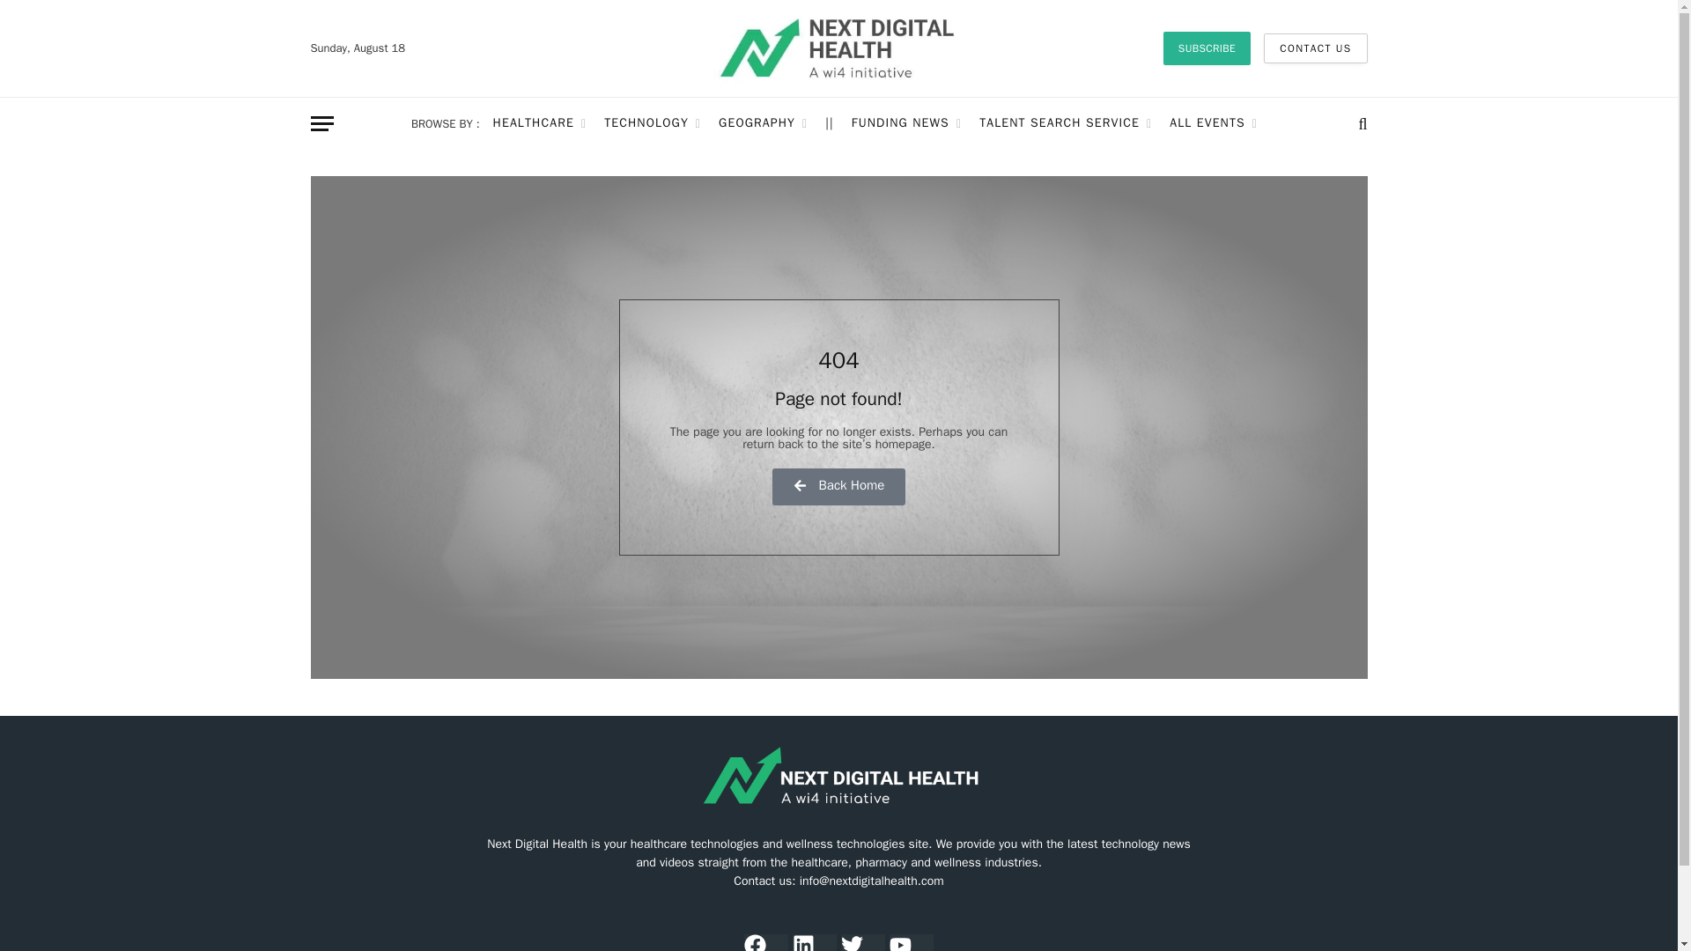  I want to click on CONTACT US, so click(1314, 48).